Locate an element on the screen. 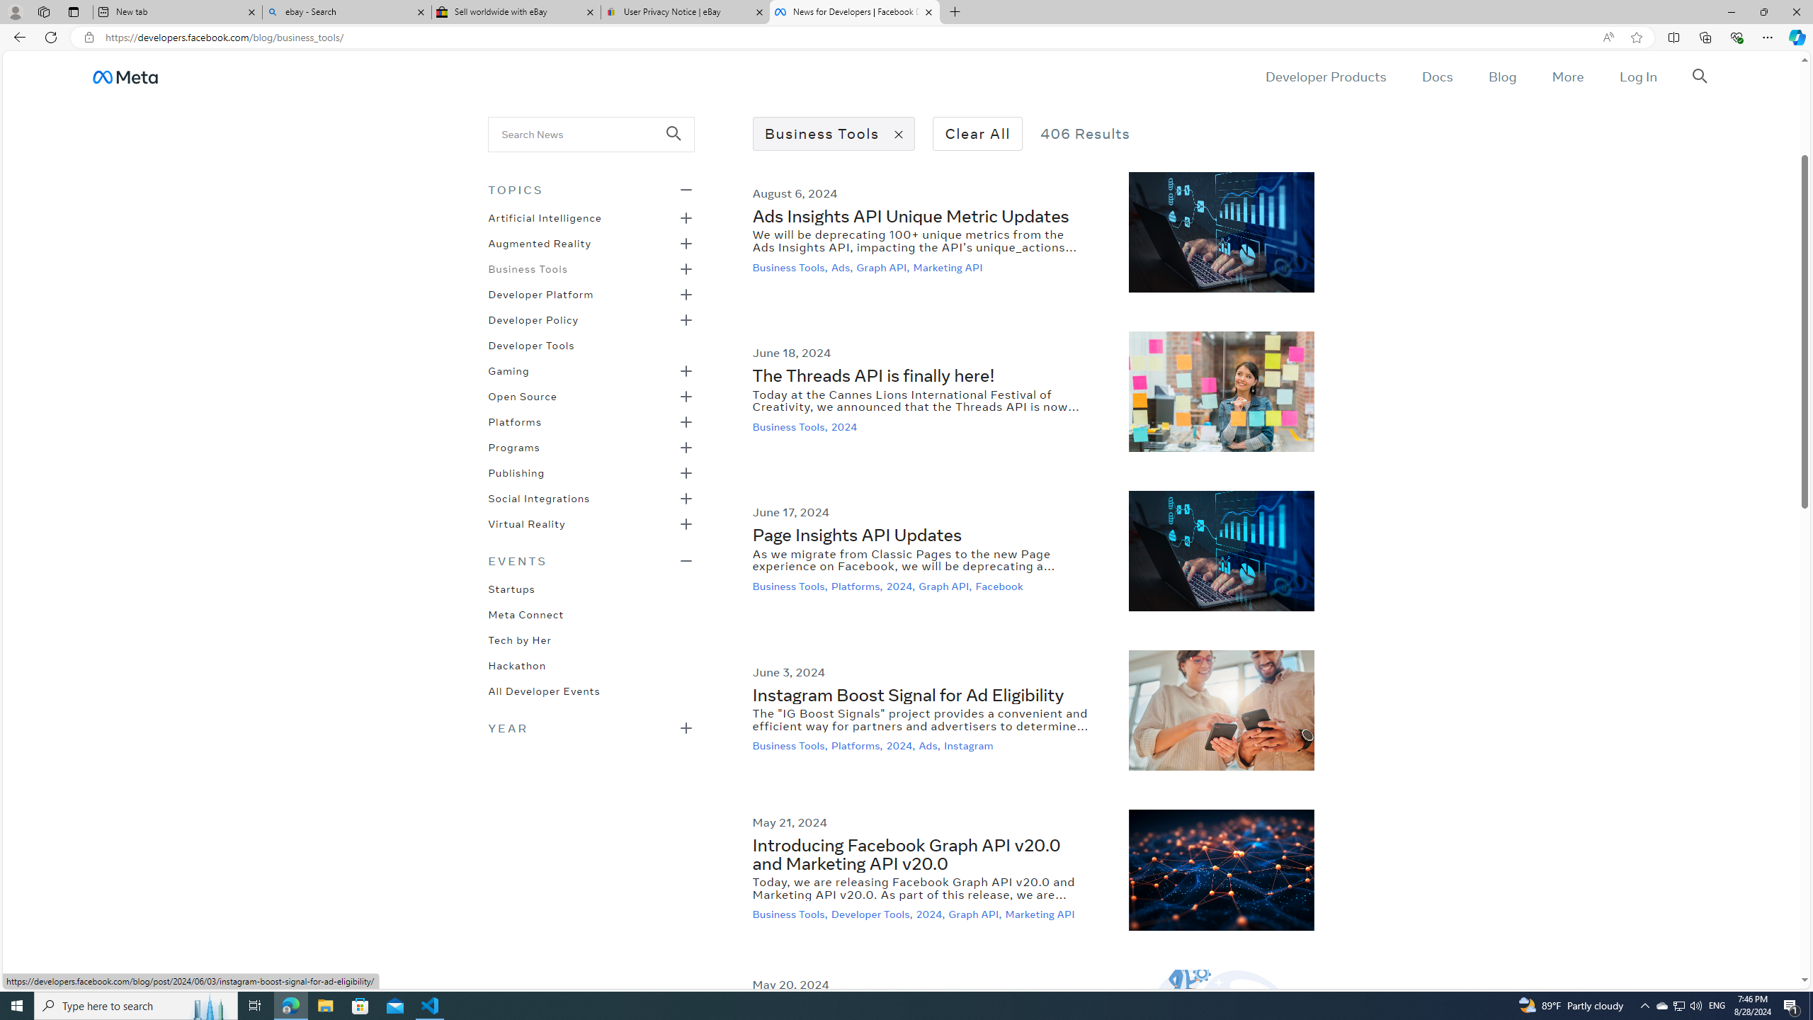 The height and width of the screenshot is (1020, 1813). Social Integrations is located at coordinates (539, 497).